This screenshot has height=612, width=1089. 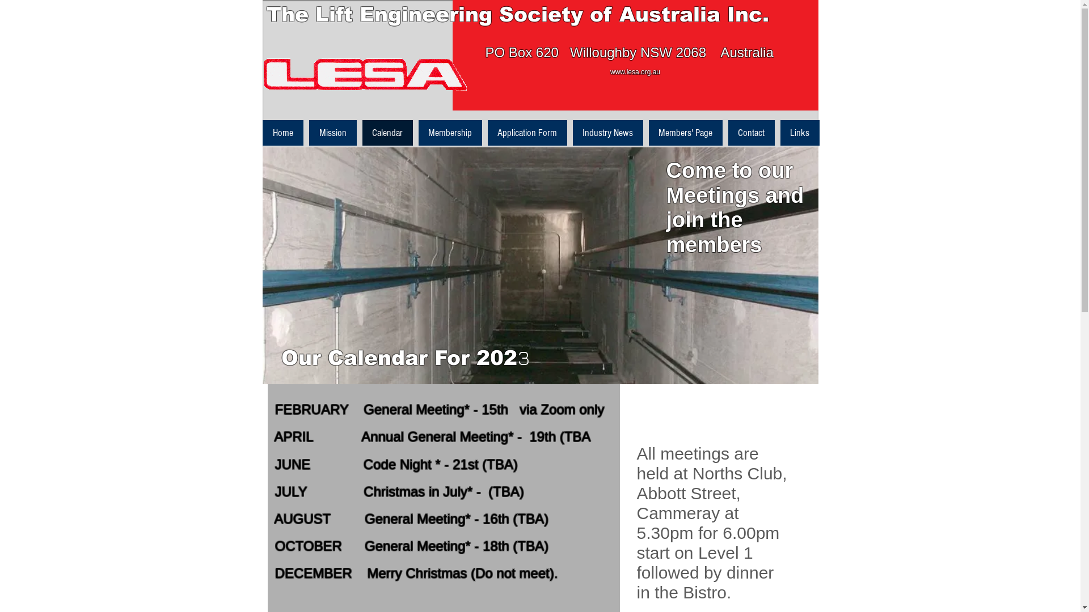 What do you see at coordinates (527, 133) in the screenshot?
I see `Application Form` at bounding box center [527, 133].